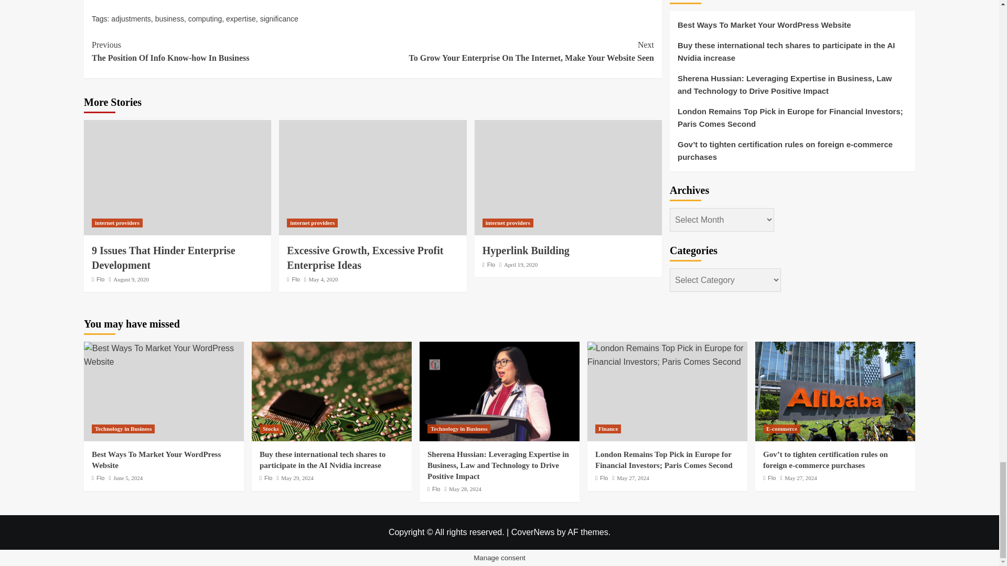 The height and width of the screenshot is (566, 1007). I want to click on August 9, 2020, so click(232, 51).